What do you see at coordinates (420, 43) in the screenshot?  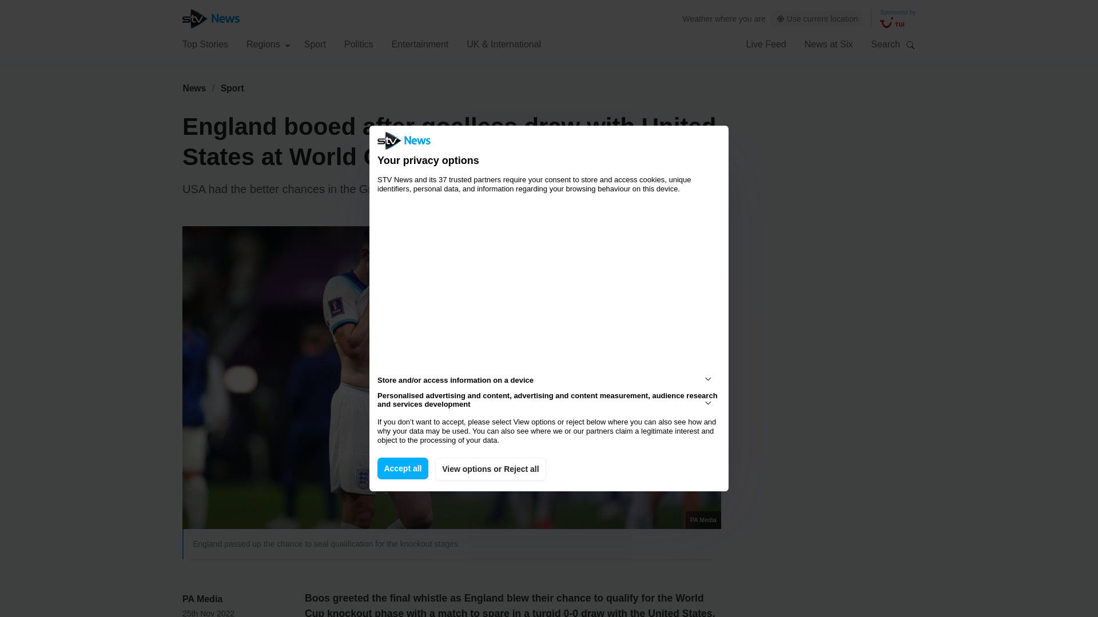 I see `Entertainment` at bounding box center [420, 43].